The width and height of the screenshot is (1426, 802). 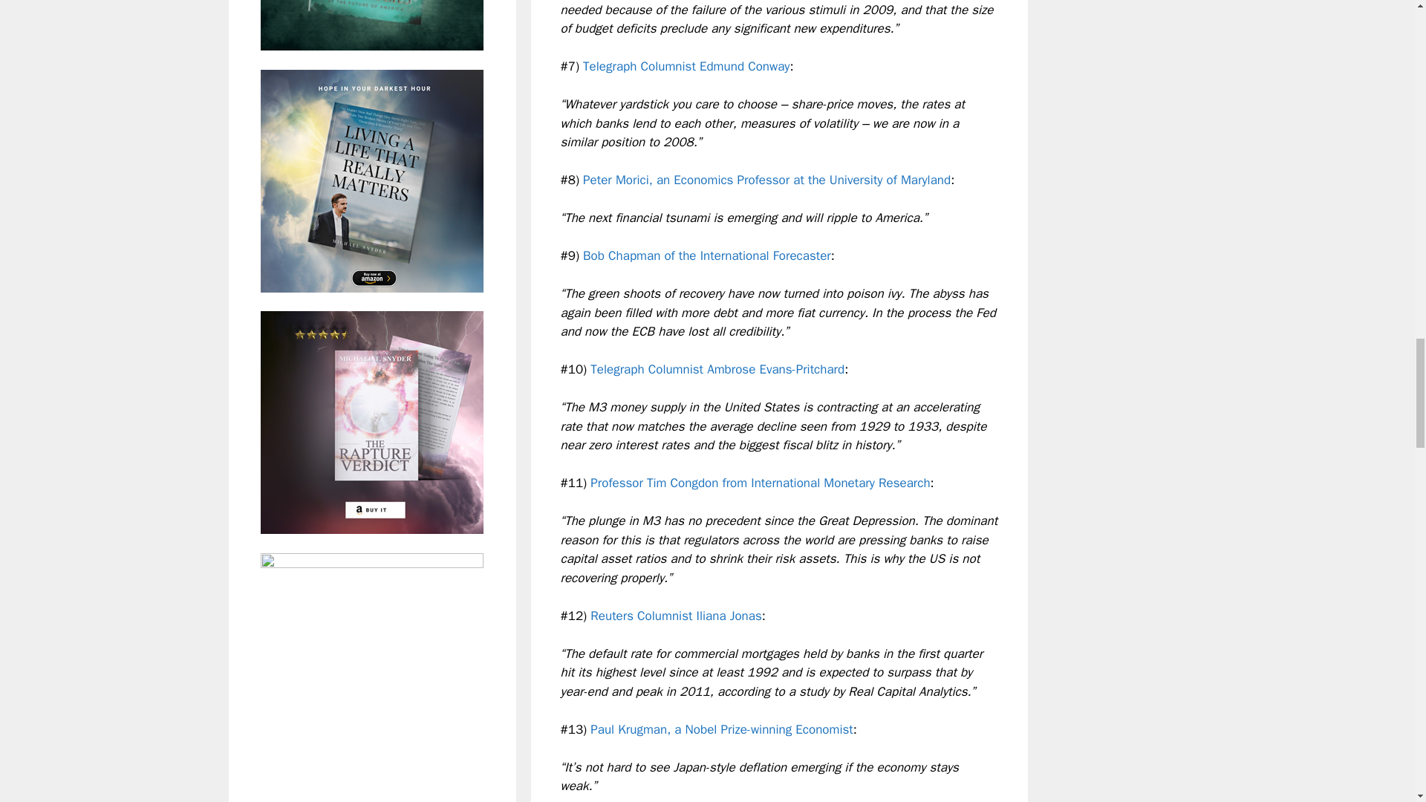 What do you see at coordinates (707, 255) in the screenshot?
I see `Bob Chapman of the International Forecaster` at bounding box center [707, 255].